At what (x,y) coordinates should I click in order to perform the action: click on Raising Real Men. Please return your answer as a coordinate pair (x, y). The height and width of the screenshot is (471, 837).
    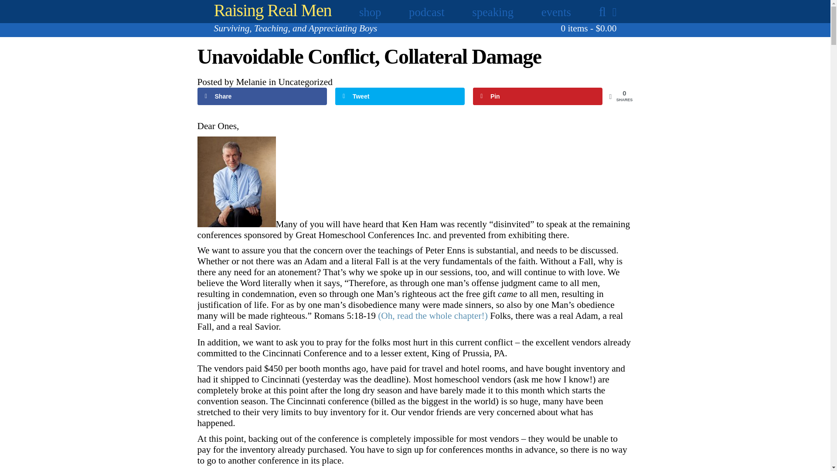
    Looking at the image, I should click on (273, 10).